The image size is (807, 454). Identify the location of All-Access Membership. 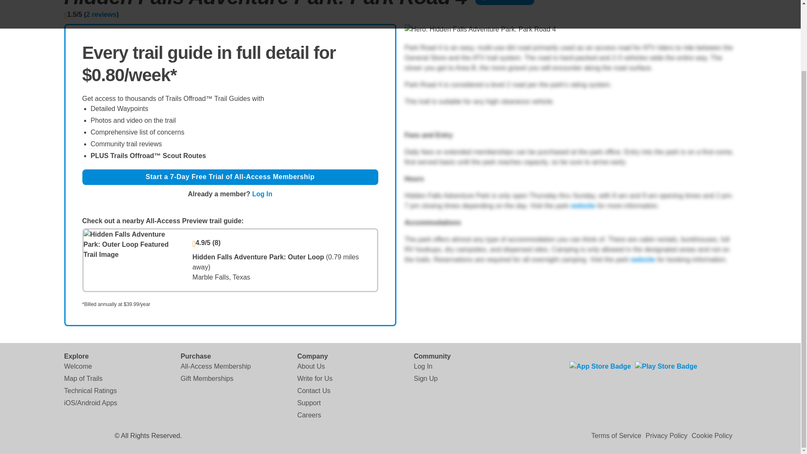
(216, 366).